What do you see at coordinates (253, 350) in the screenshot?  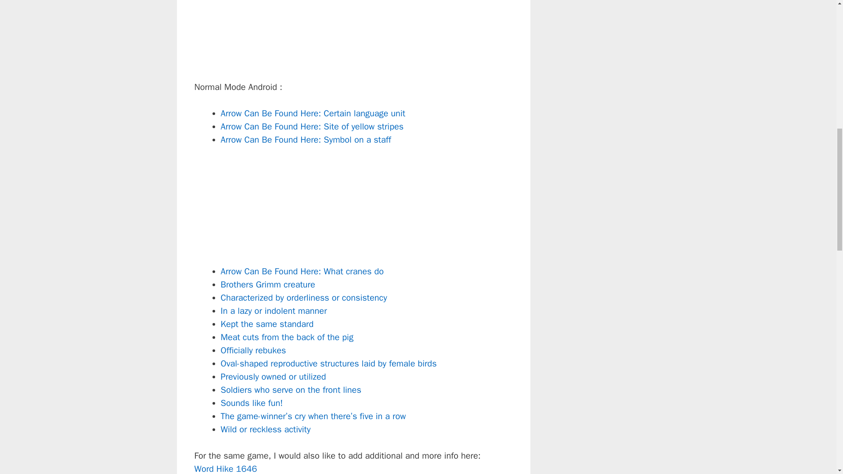 I see `Officially rebukes` at bounding box center [253, 350].